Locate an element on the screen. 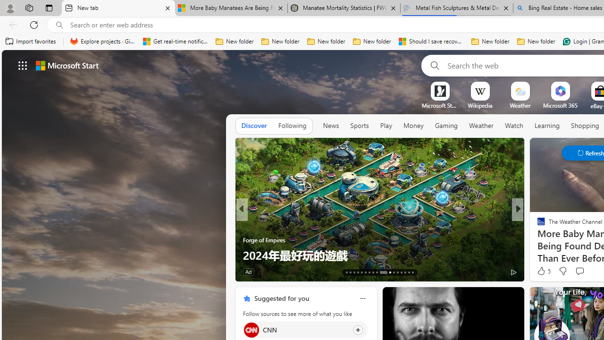 This screenshot has width=604, height=340. Watch is located at coordinates (514, 126).